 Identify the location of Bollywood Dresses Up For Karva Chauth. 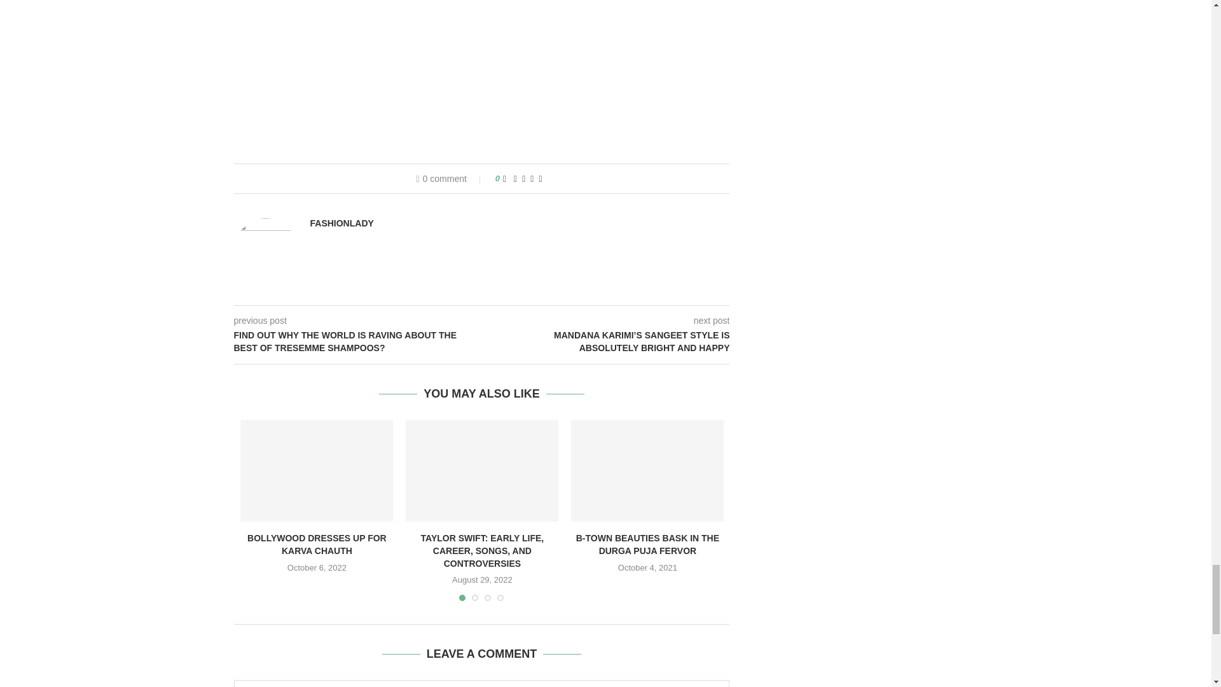
(317, 470).